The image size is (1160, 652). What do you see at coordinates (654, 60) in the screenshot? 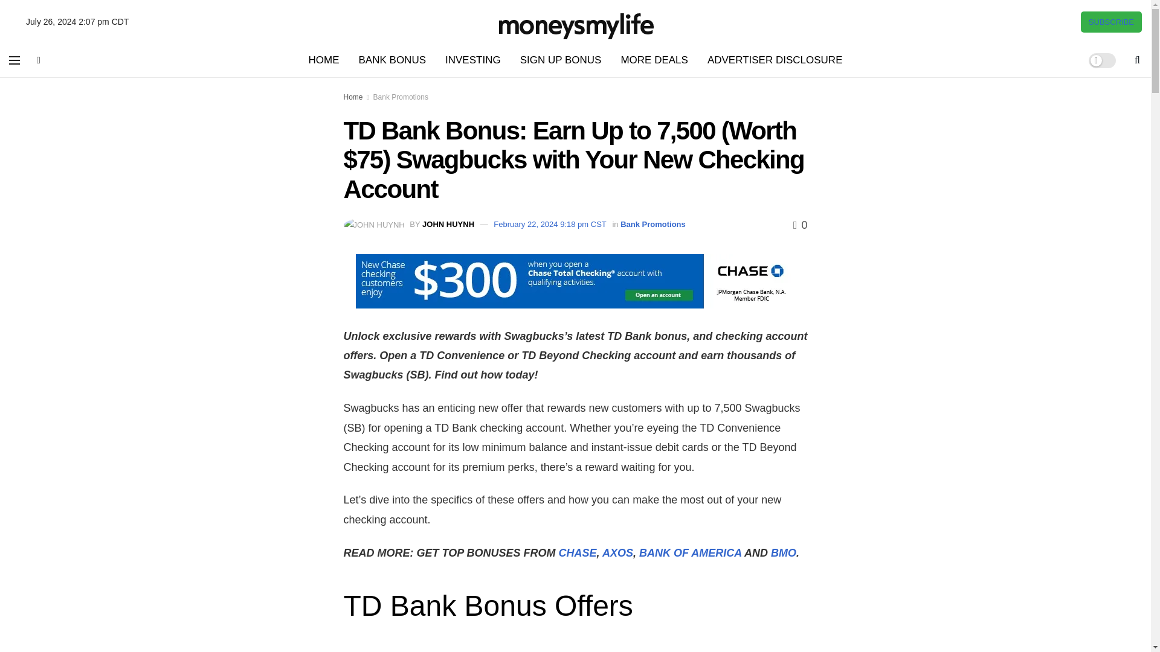
I see `MORE DEALS` at bounding box center [654, 60].